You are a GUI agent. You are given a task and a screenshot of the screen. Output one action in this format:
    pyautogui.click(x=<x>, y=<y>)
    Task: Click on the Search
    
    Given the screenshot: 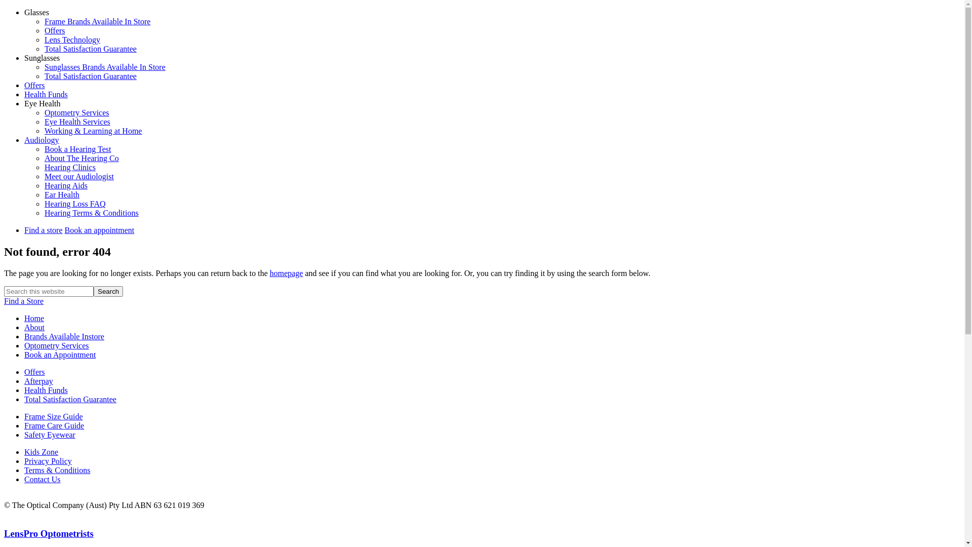 What is the action you would take?
    pyautogui.click(x=108, y=292)
    